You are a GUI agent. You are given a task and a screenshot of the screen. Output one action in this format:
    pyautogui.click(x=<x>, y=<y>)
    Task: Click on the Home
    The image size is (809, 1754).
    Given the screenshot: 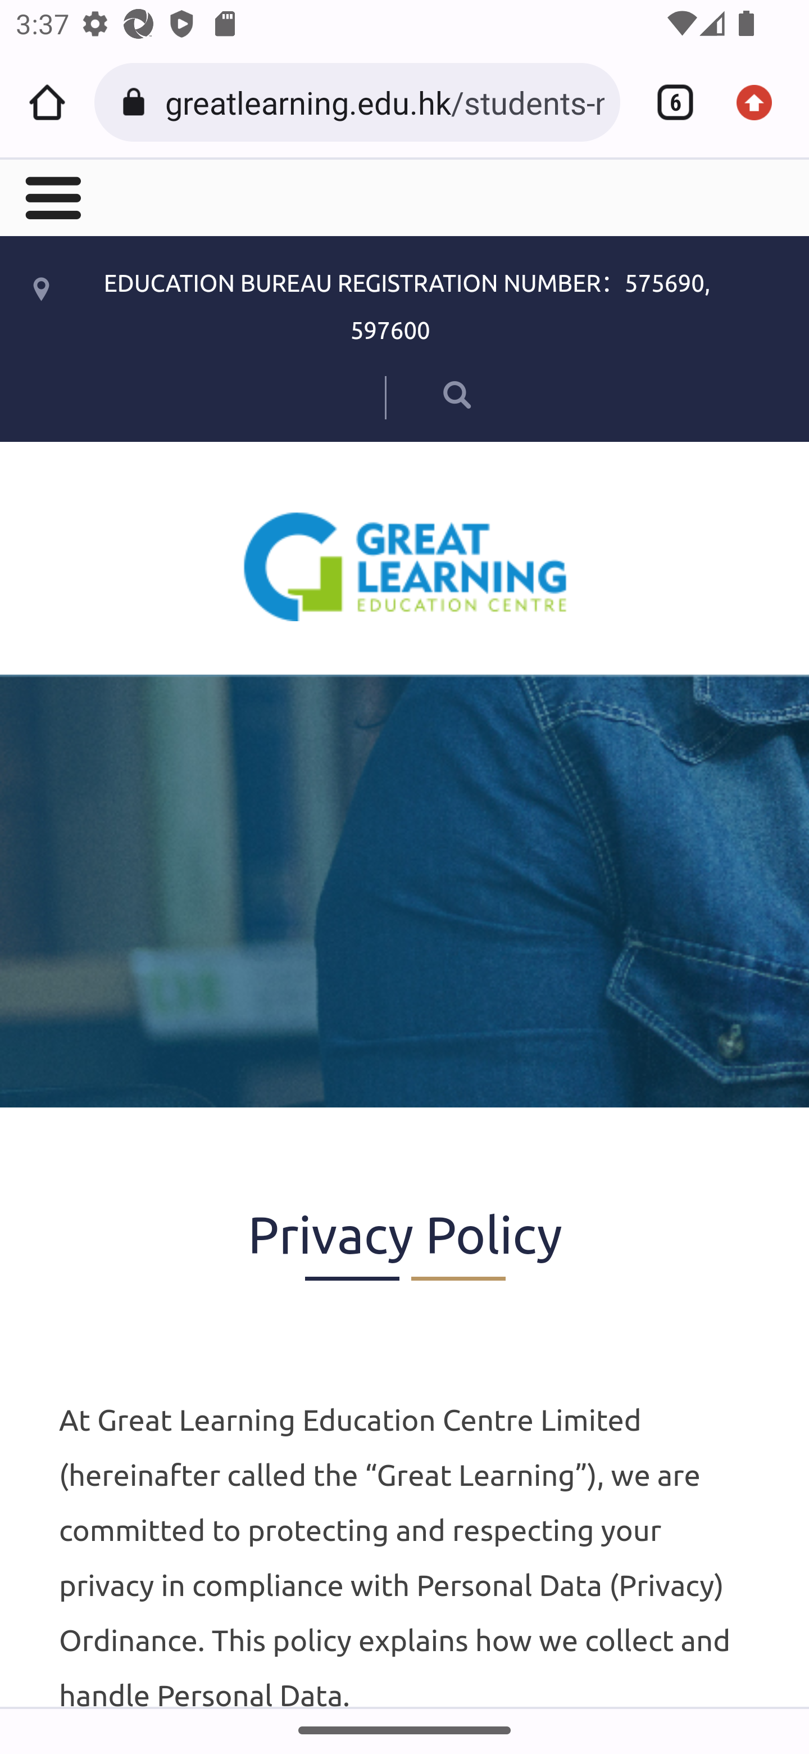 What is the action you would take?
    pyautogui.click(x=47, y=102)
    